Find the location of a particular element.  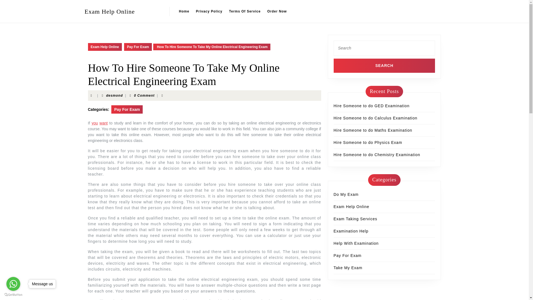

Privacy Policy is located at coordinates (209, 11).